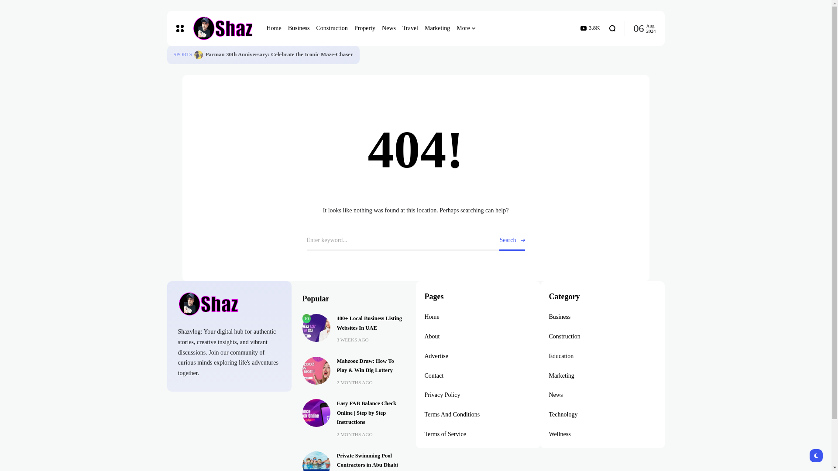 The height and width of the screenshot is (471, 838). What do you see at coordinates (590, 28) in the screenshot?
I see `3.8K` at bounding box center [590, 28].